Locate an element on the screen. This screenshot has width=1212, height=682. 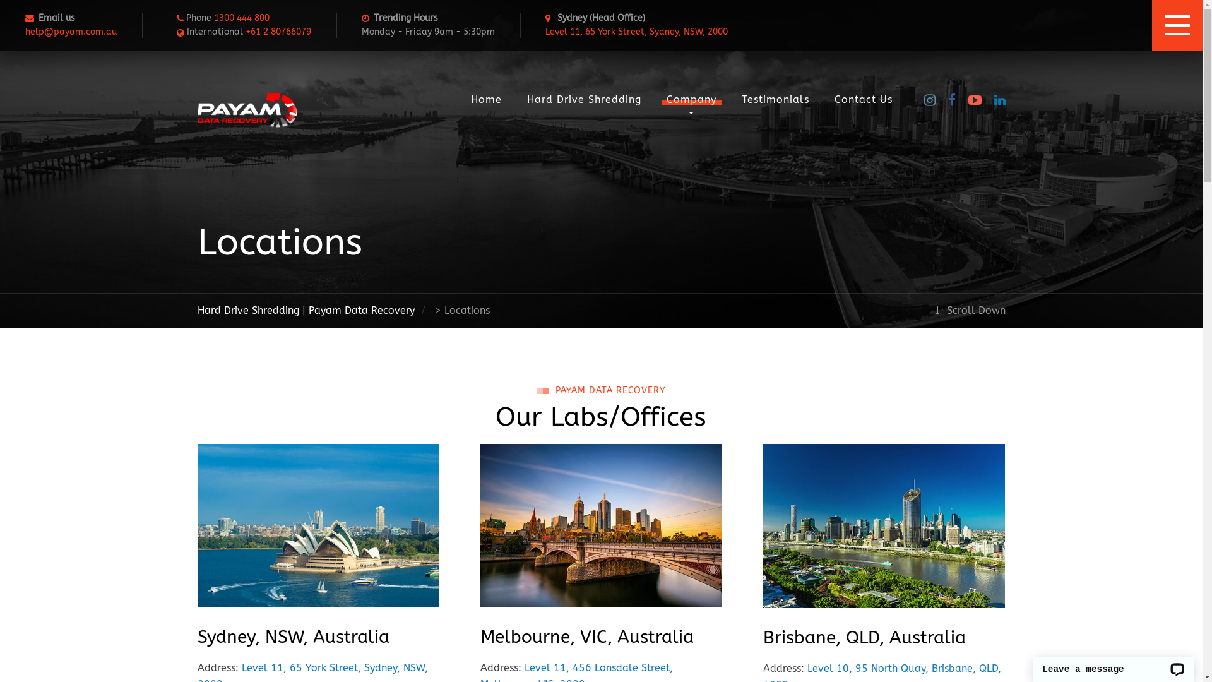
Home is located at coordinates (486, 100).